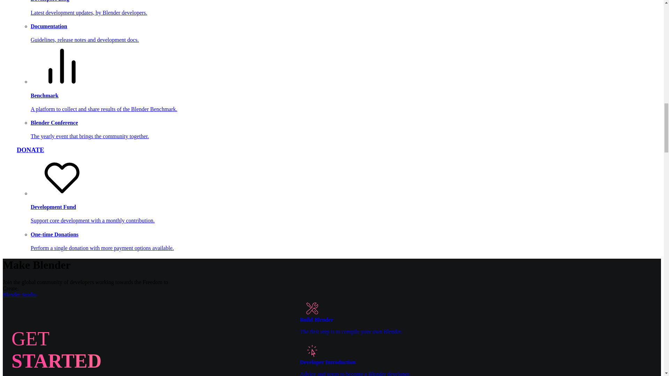 The width and height of the screenshot is (669, 376). Describe the element at coordinates (214, 150) in the screenshot. I see `Blender Studio` at that location.